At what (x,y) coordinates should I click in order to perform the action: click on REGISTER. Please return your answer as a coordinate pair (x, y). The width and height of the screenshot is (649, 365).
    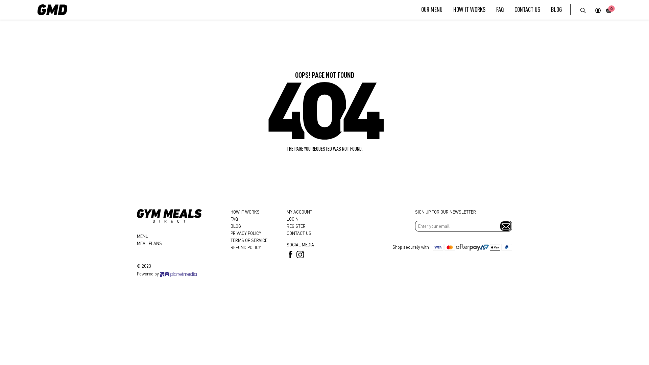
    Looking at the image, I should click on (296, 226).